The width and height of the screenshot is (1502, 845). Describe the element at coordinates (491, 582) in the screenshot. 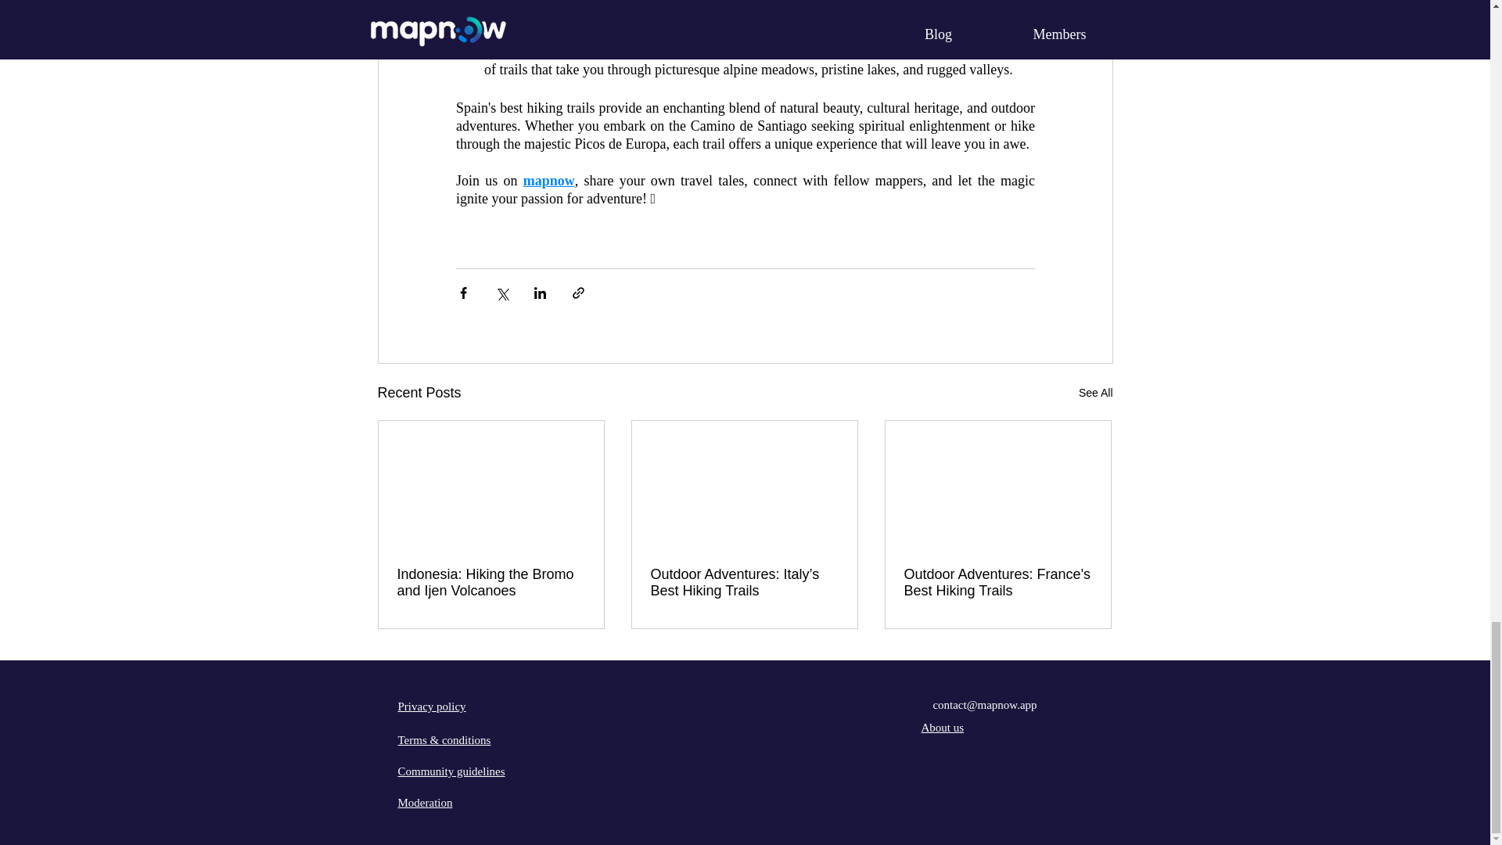

I see `Indonesia: Hiking the Bromo and Ijen Volcanoes` at that location.